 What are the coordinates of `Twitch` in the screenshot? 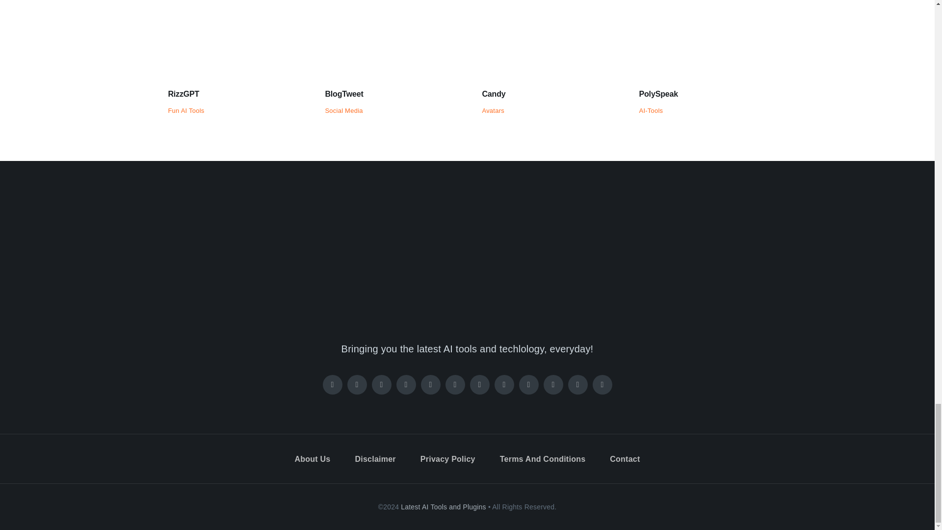 It's located at (431, 384).